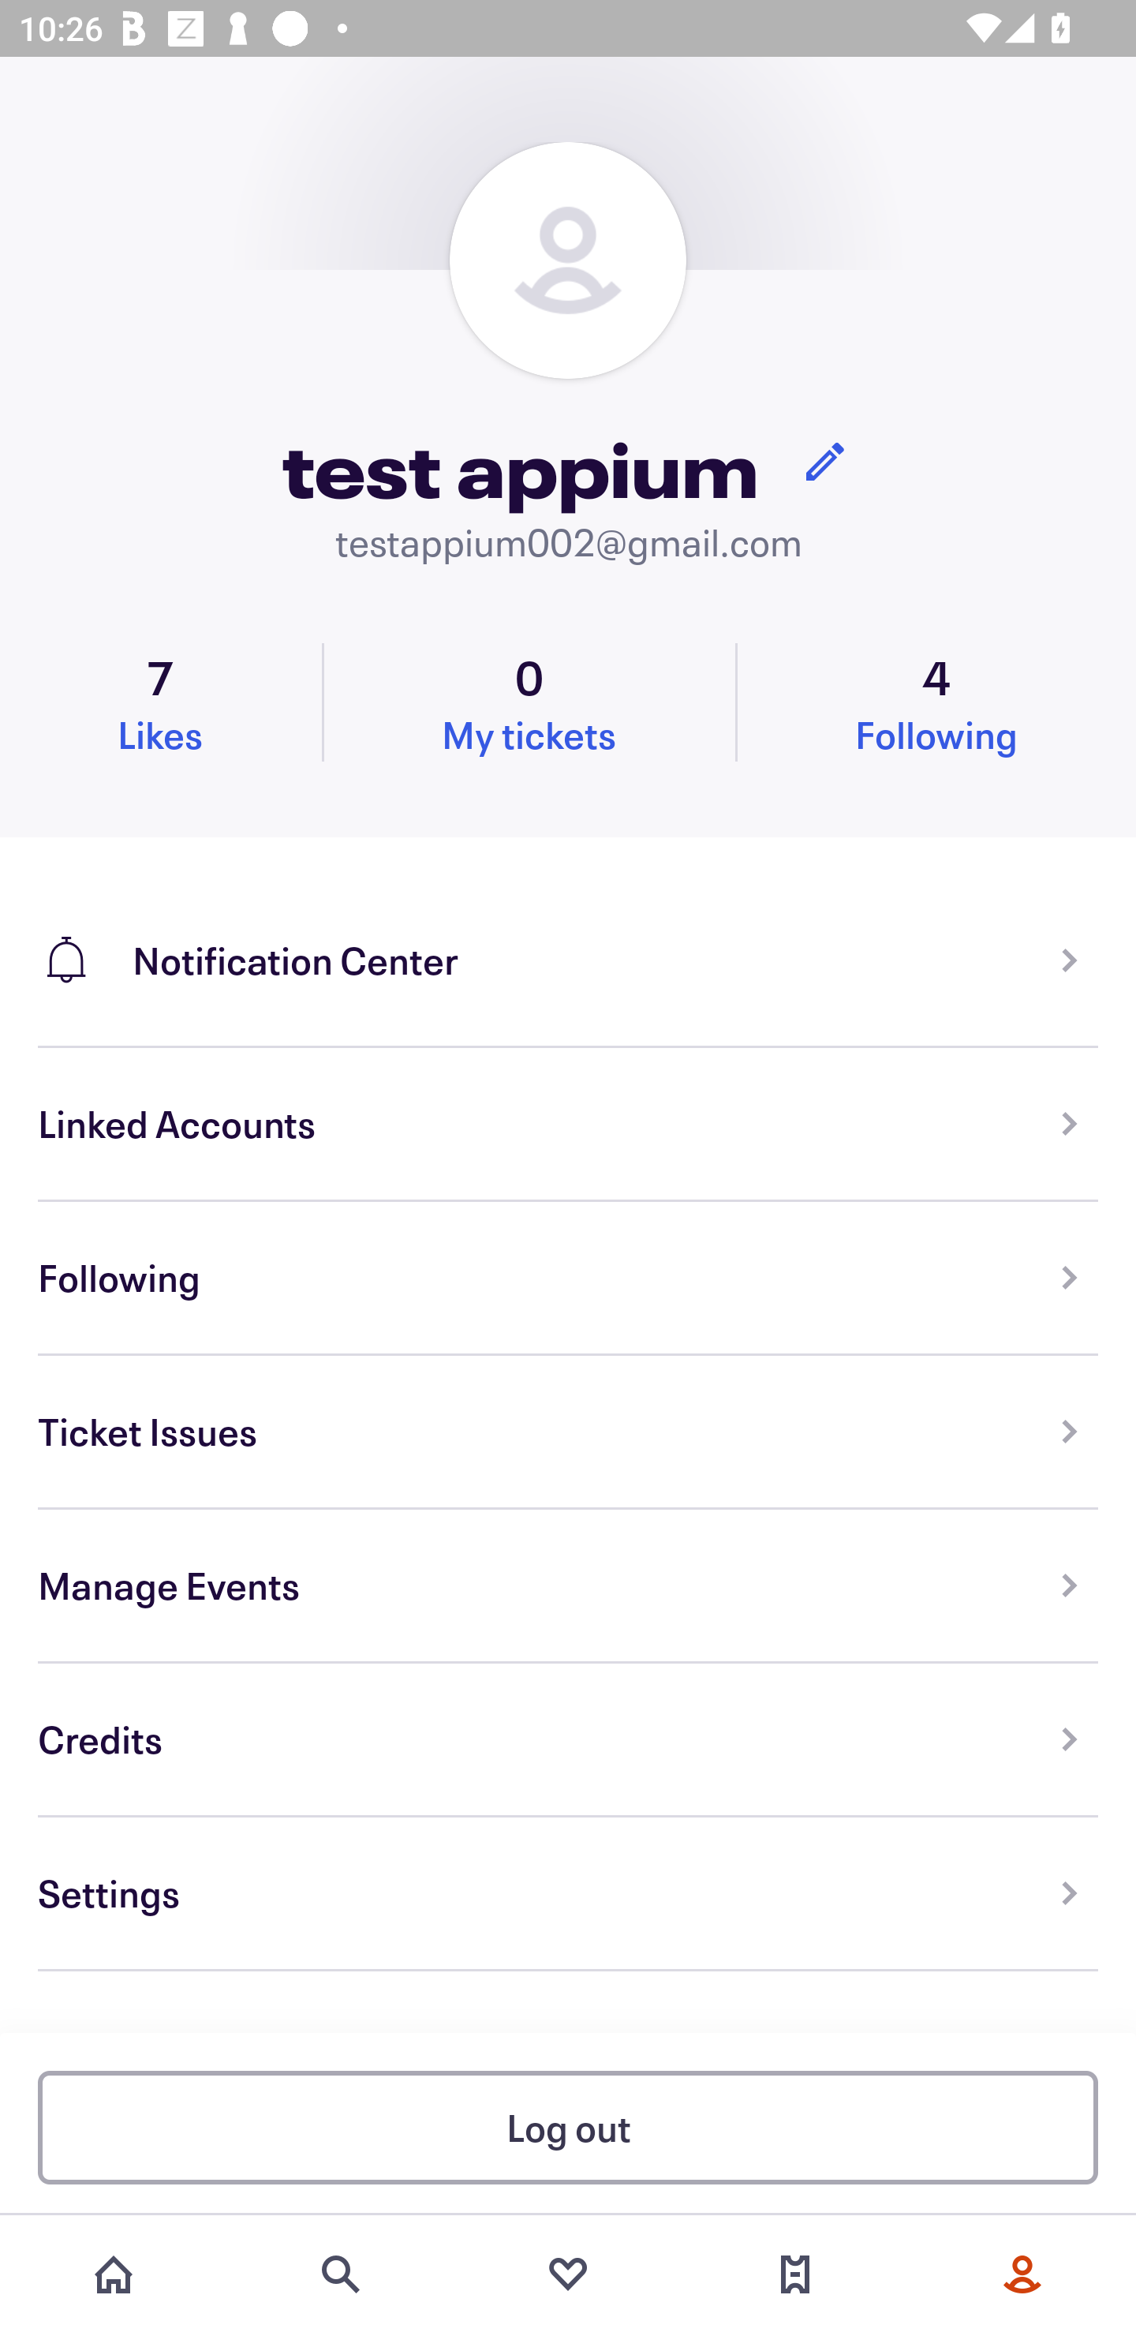 The width and height of the screenshot is (1136, 2336). What do you see at coordinates (795, 2274) in the screenshot?
I see `Tickets` at bounding box center [795, 2274].